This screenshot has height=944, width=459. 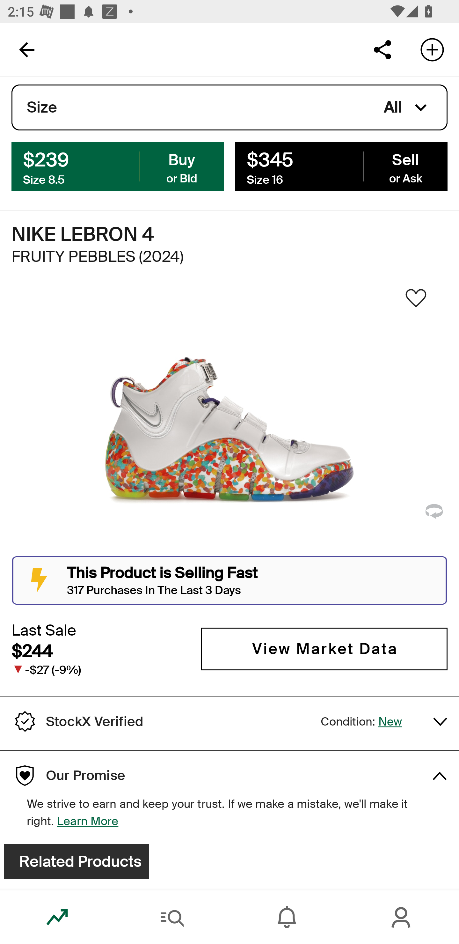 What do you see at coordinates (382, 49) in the screenshot?
I see `Share` at bounding box center [382, 49].